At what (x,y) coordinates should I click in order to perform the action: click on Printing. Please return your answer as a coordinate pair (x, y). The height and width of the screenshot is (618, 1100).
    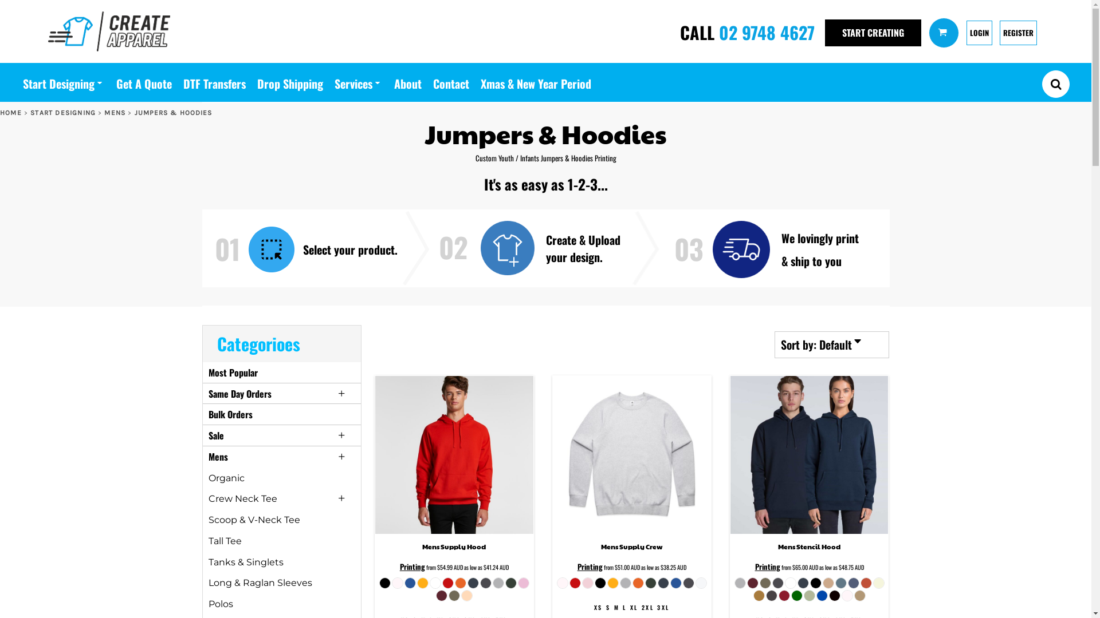
    Looking at the image, I should click on (590, 566).